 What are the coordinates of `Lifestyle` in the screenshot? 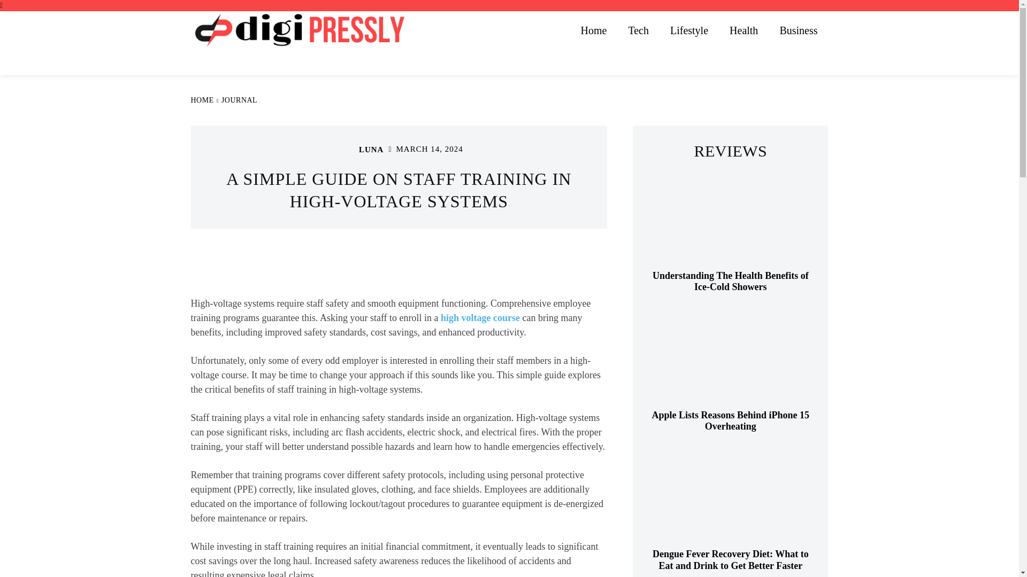 It's located at (689, 30).